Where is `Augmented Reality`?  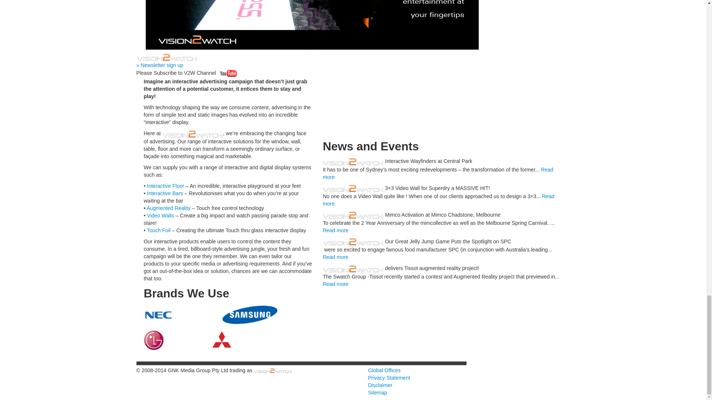
Augmented Reality is located at coordinates (168, 208).